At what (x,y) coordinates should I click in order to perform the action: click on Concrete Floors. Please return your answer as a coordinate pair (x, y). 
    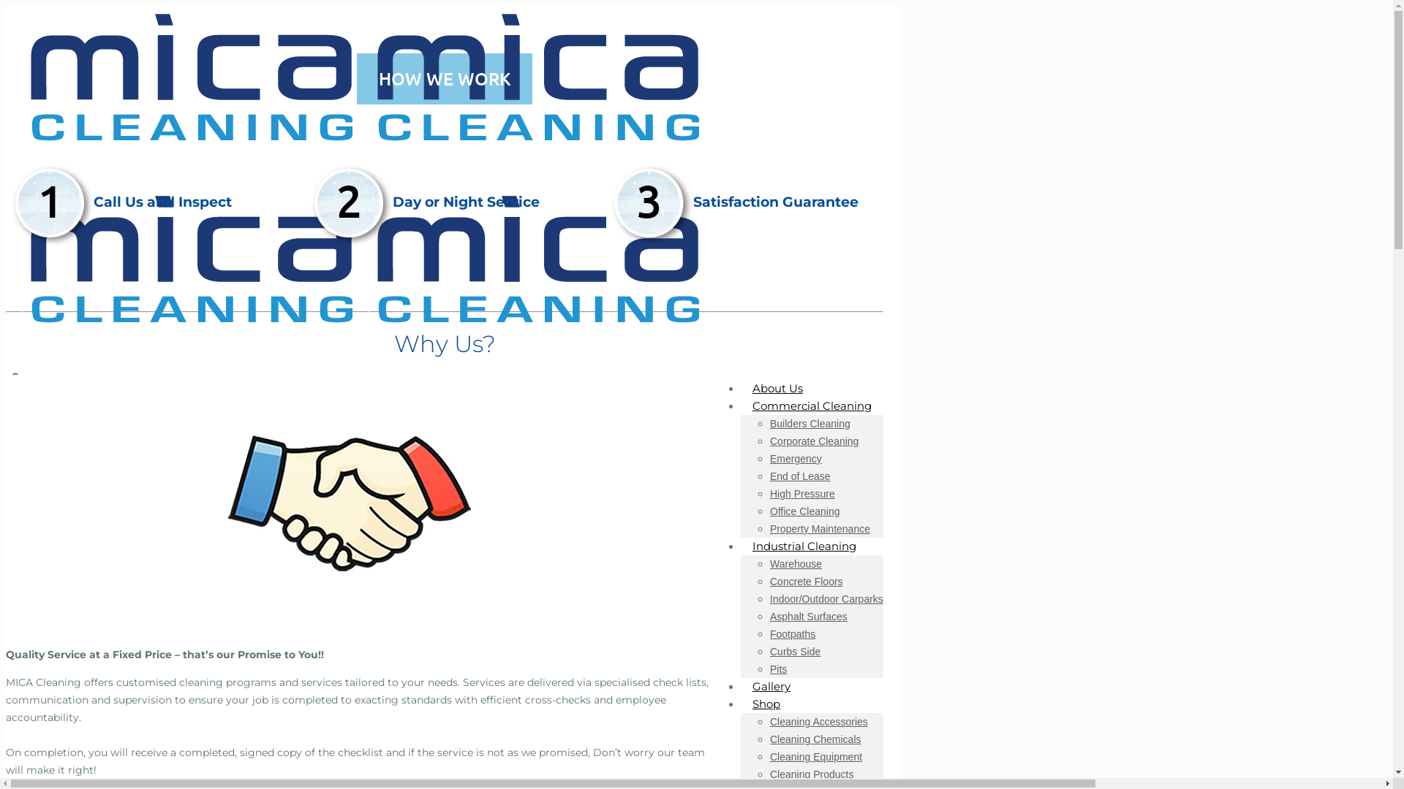
    Looking at the image, I should click on (807, 582).